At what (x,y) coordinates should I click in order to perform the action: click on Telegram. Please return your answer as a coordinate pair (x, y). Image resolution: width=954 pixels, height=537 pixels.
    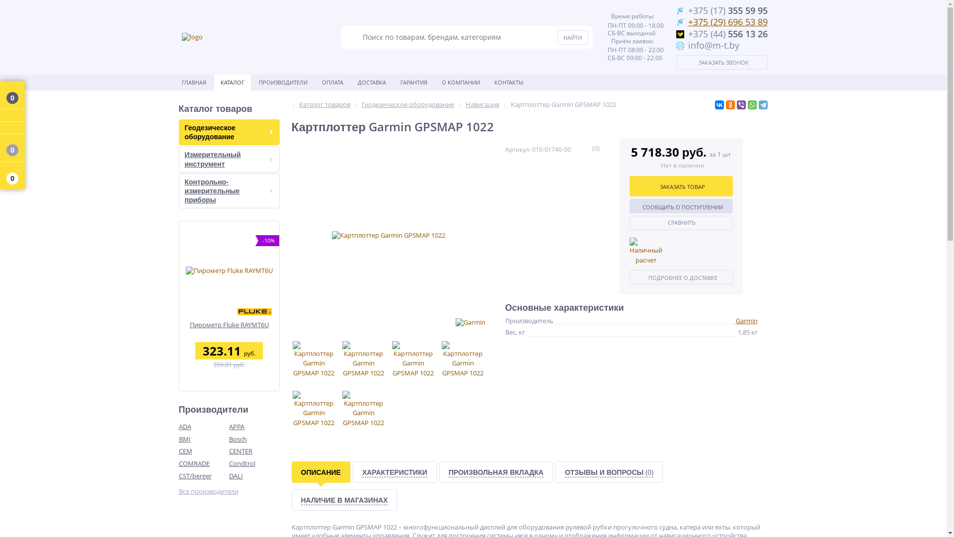
    Looking at the image, I should click on (763, 105).